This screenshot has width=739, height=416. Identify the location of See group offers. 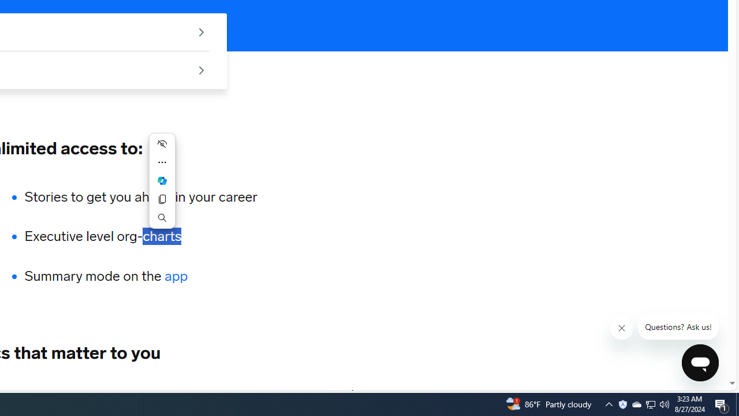
(201, 69).